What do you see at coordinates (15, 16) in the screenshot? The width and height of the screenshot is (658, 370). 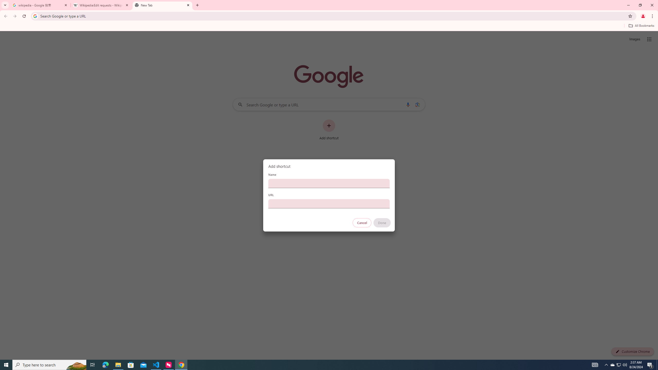 I see `Forward` at bounding box center [15, 16].